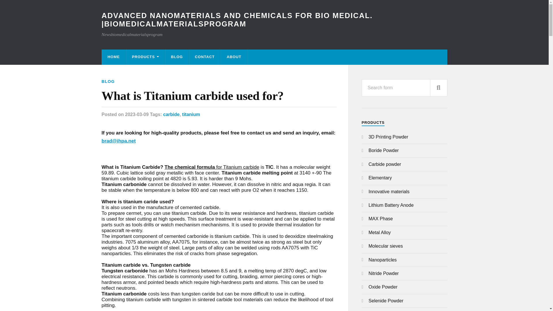  What do you see at coordinates (205, 57) in the screenshot?
I see `CONTACT` at bounding box center [205, 57].